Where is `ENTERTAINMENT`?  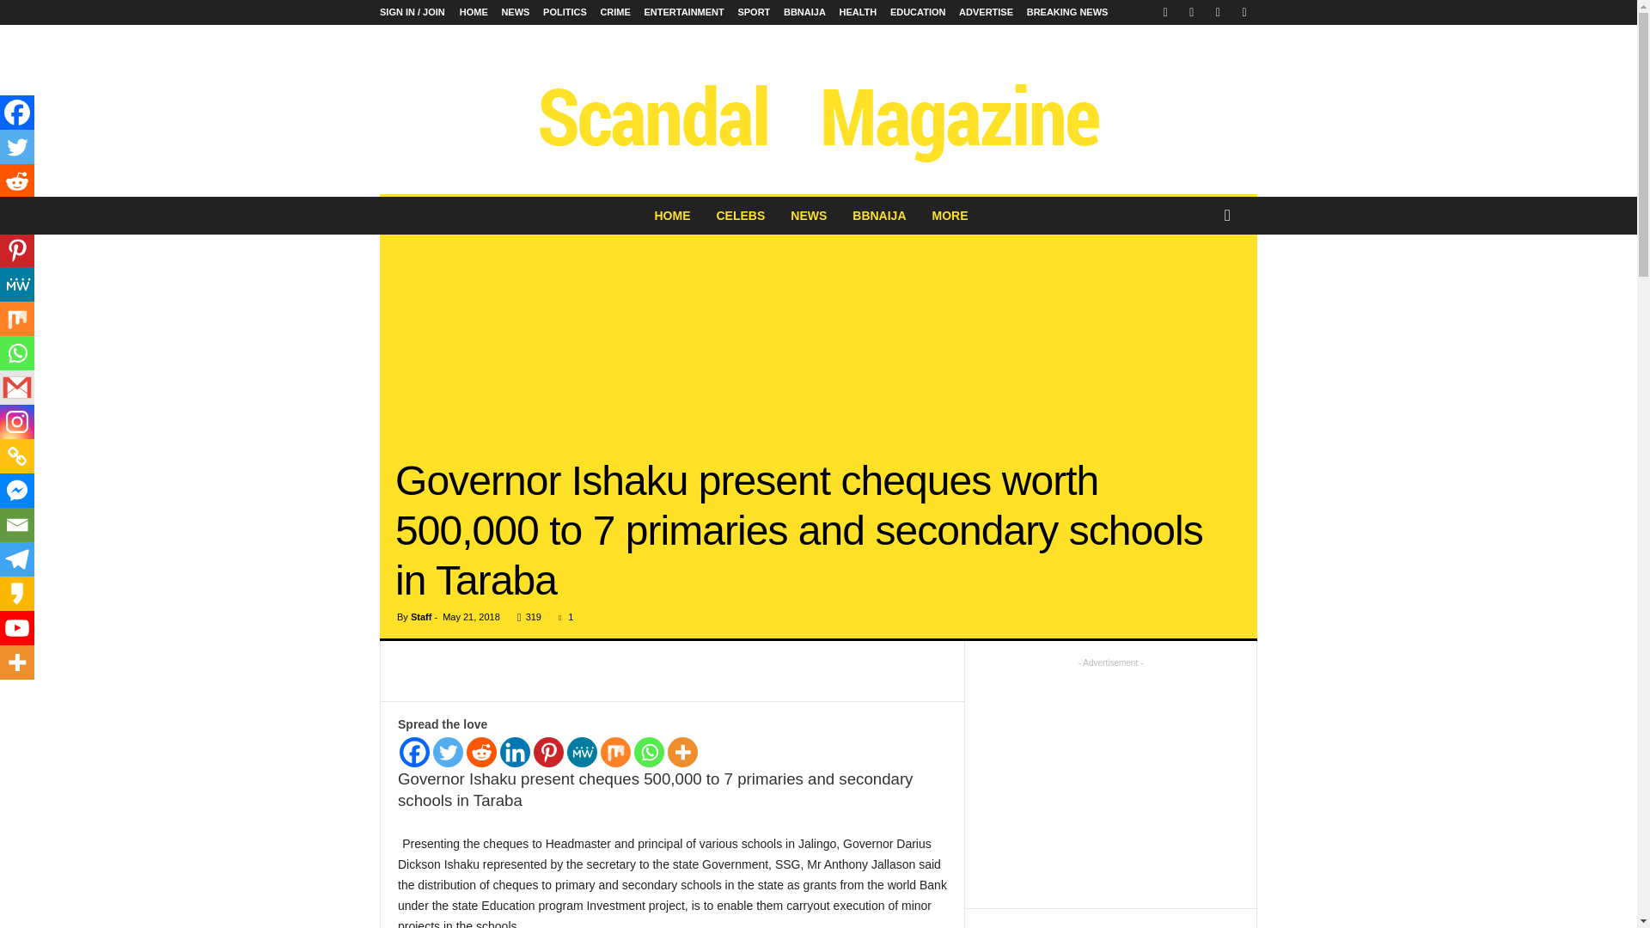 ENTERTAINMENT is located at coordinates (683, 12).